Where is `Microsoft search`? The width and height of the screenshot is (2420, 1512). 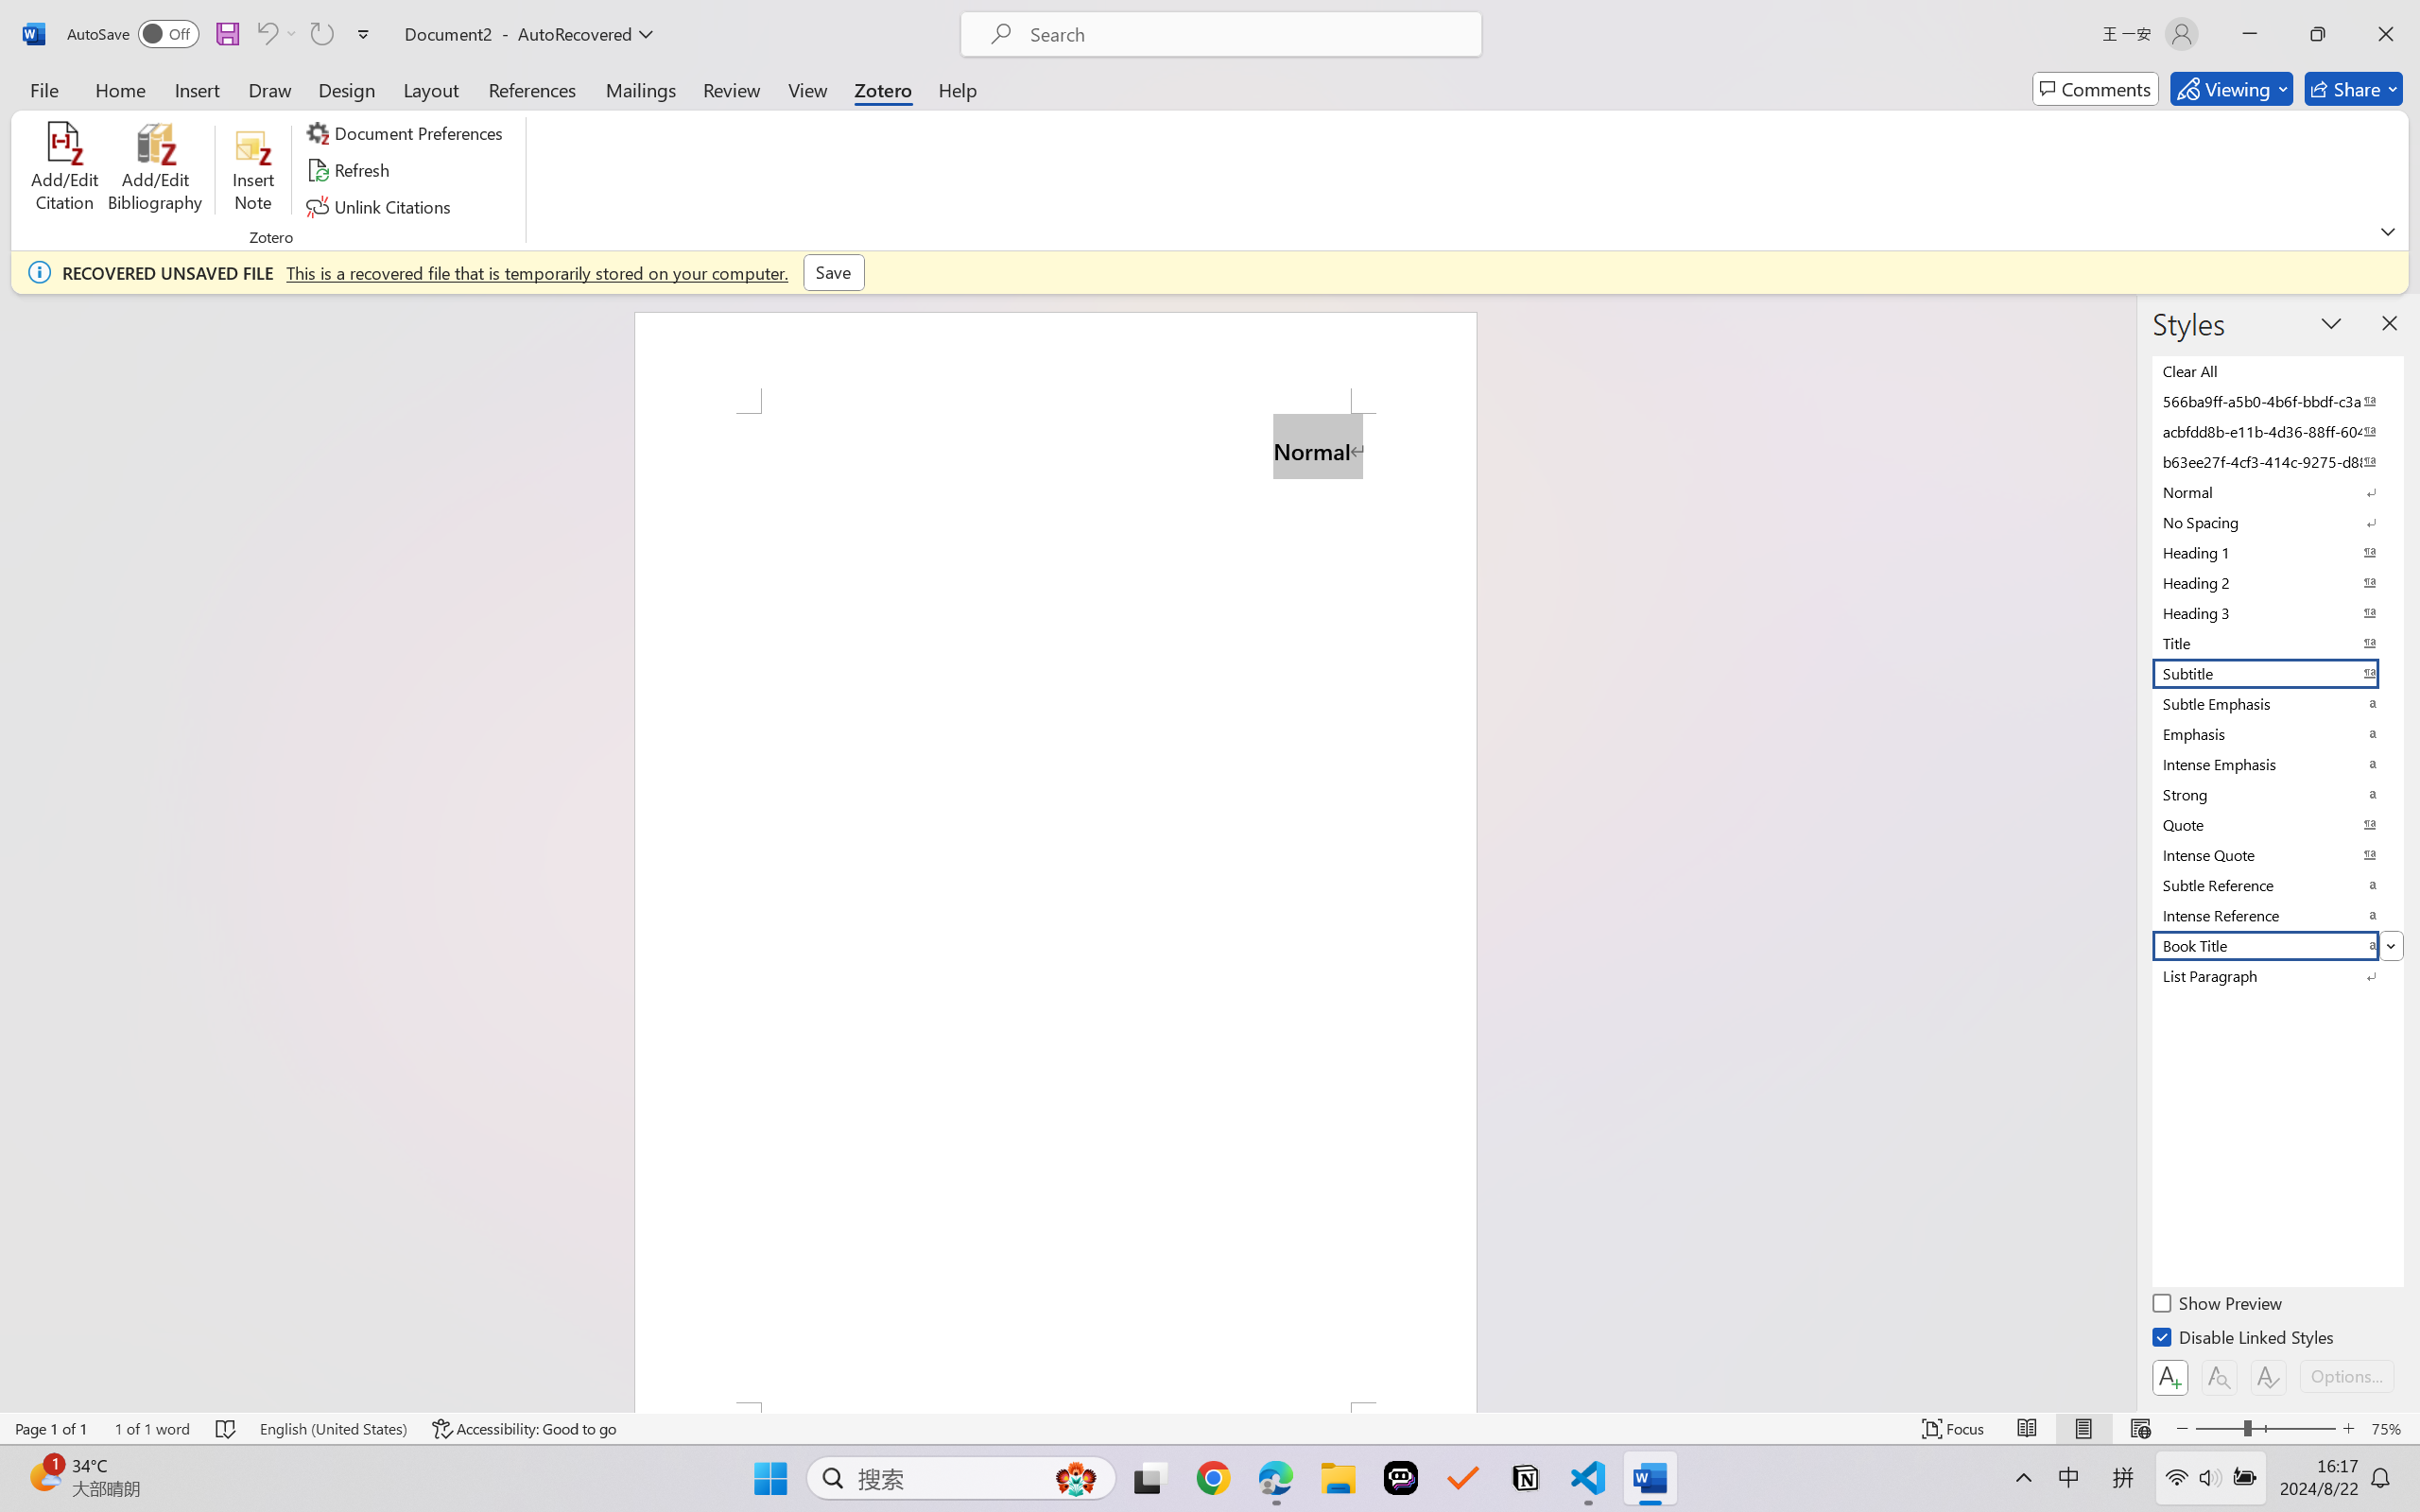 Microsoft search is located at coordinates (1246, 34).